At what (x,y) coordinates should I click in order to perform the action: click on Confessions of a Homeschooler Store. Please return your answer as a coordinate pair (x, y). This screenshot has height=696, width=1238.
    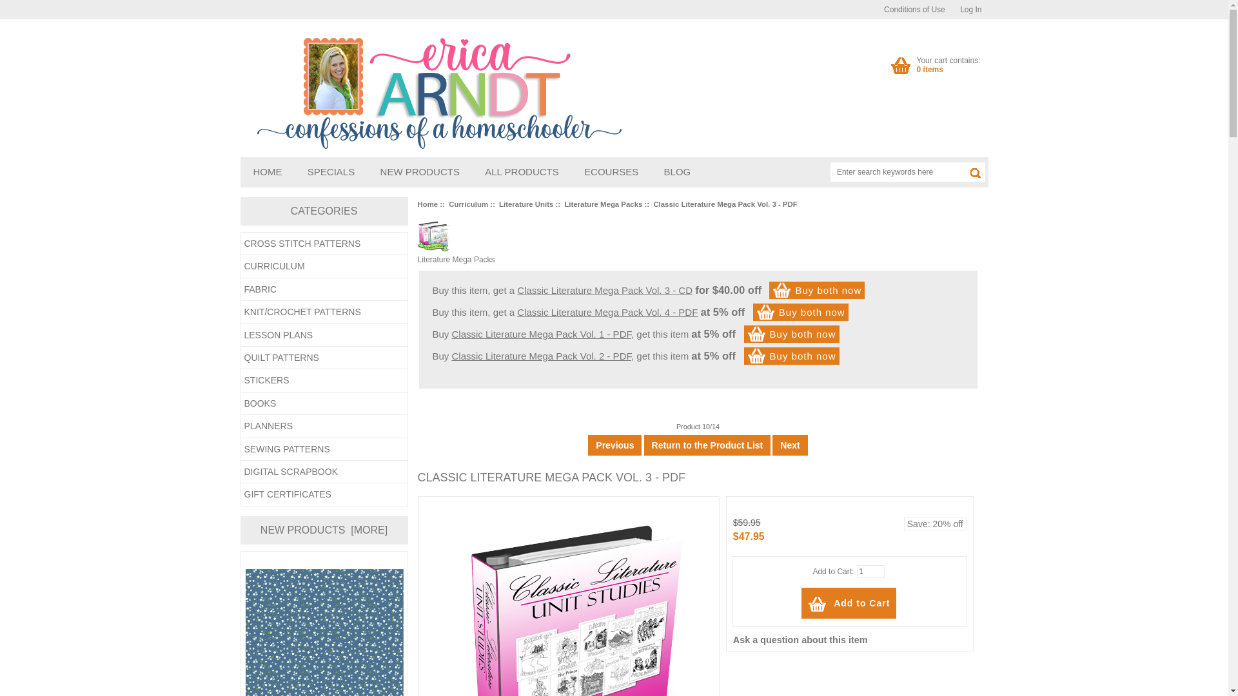
    Looking at the image, I should click on (433, 92).